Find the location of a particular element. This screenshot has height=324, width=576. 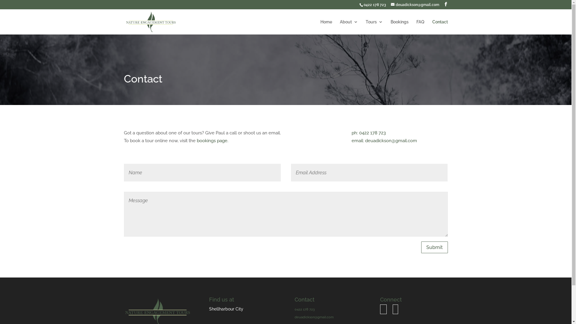

About is located at coordinates (349, 27).